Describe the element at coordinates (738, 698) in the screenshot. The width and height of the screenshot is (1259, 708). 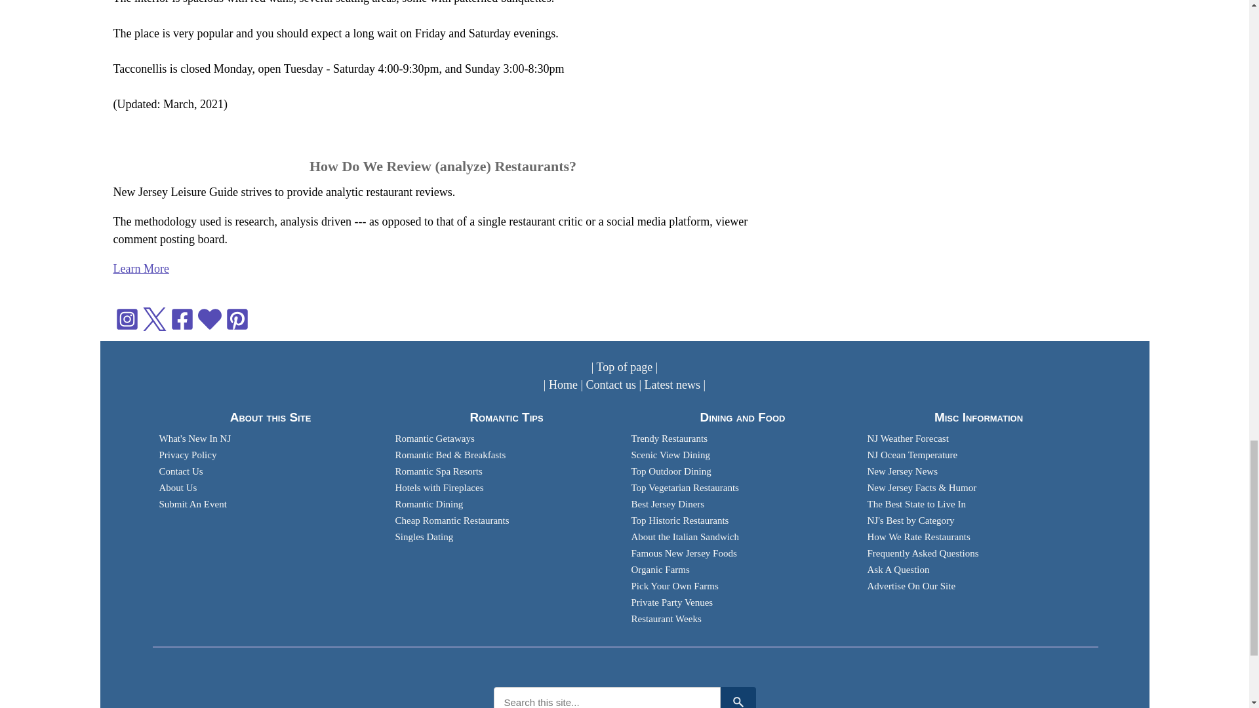
I see `DuckDuckGo Search` at that location.